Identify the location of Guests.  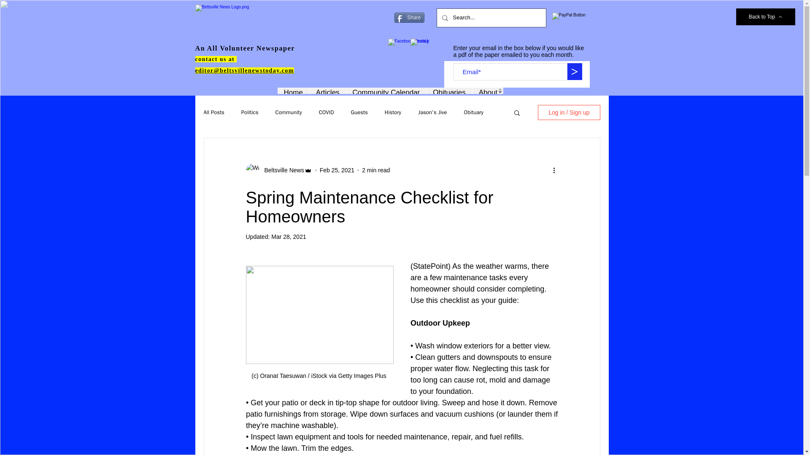
(359, 112).